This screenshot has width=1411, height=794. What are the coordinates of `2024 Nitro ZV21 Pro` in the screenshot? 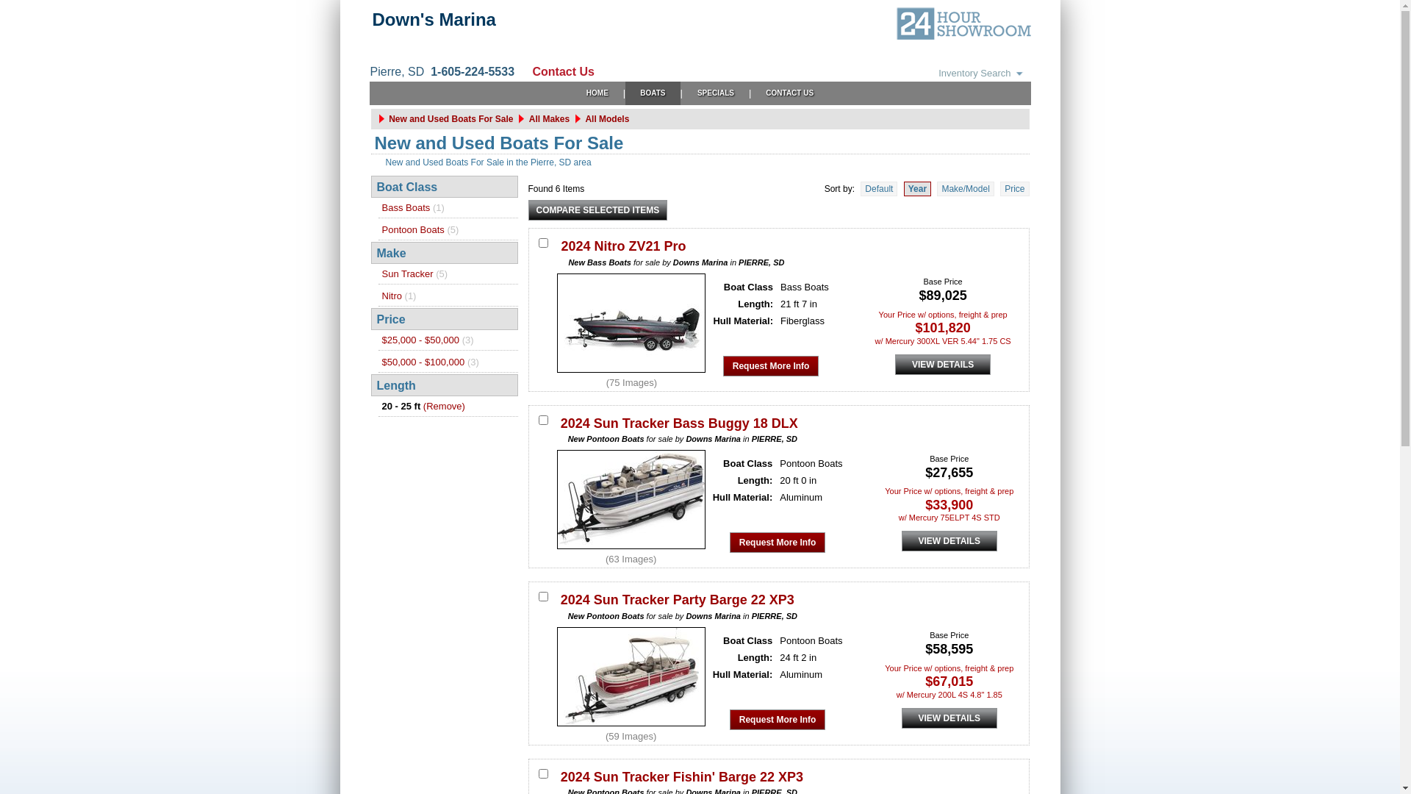 It's located at (623, 246).